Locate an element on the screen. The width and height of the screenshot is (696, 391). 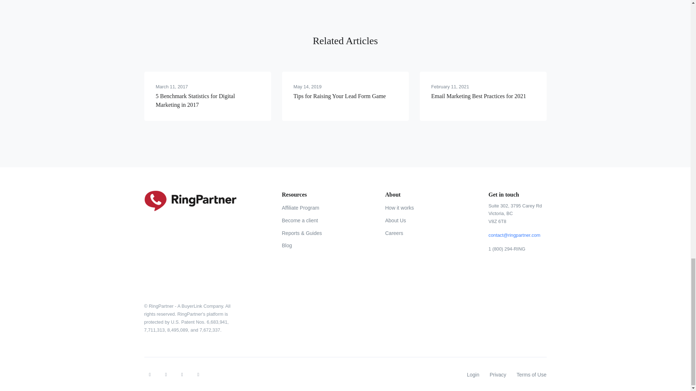
LinkedIn is located at coordinates (198, 374).